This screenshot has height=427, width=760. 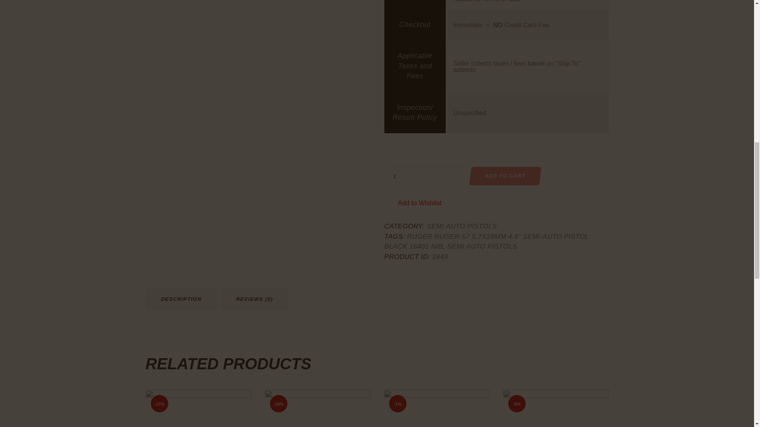 I want to click on ADD TO CART, so click(x=504, y=176).